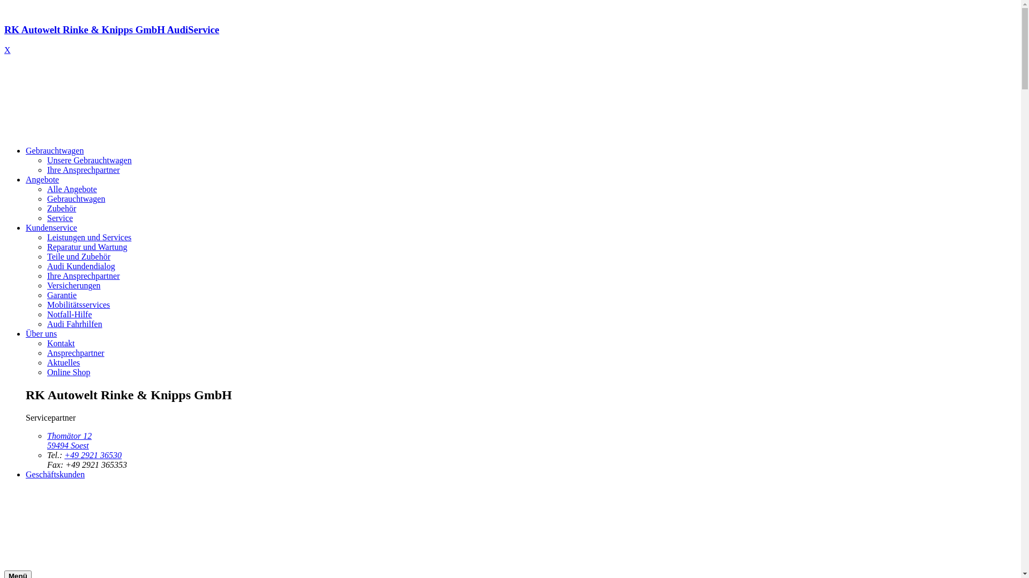  Describe the element at coordinates (84, 170) in the screenshot. I see `Ihre Ansprechpartner` at that location.